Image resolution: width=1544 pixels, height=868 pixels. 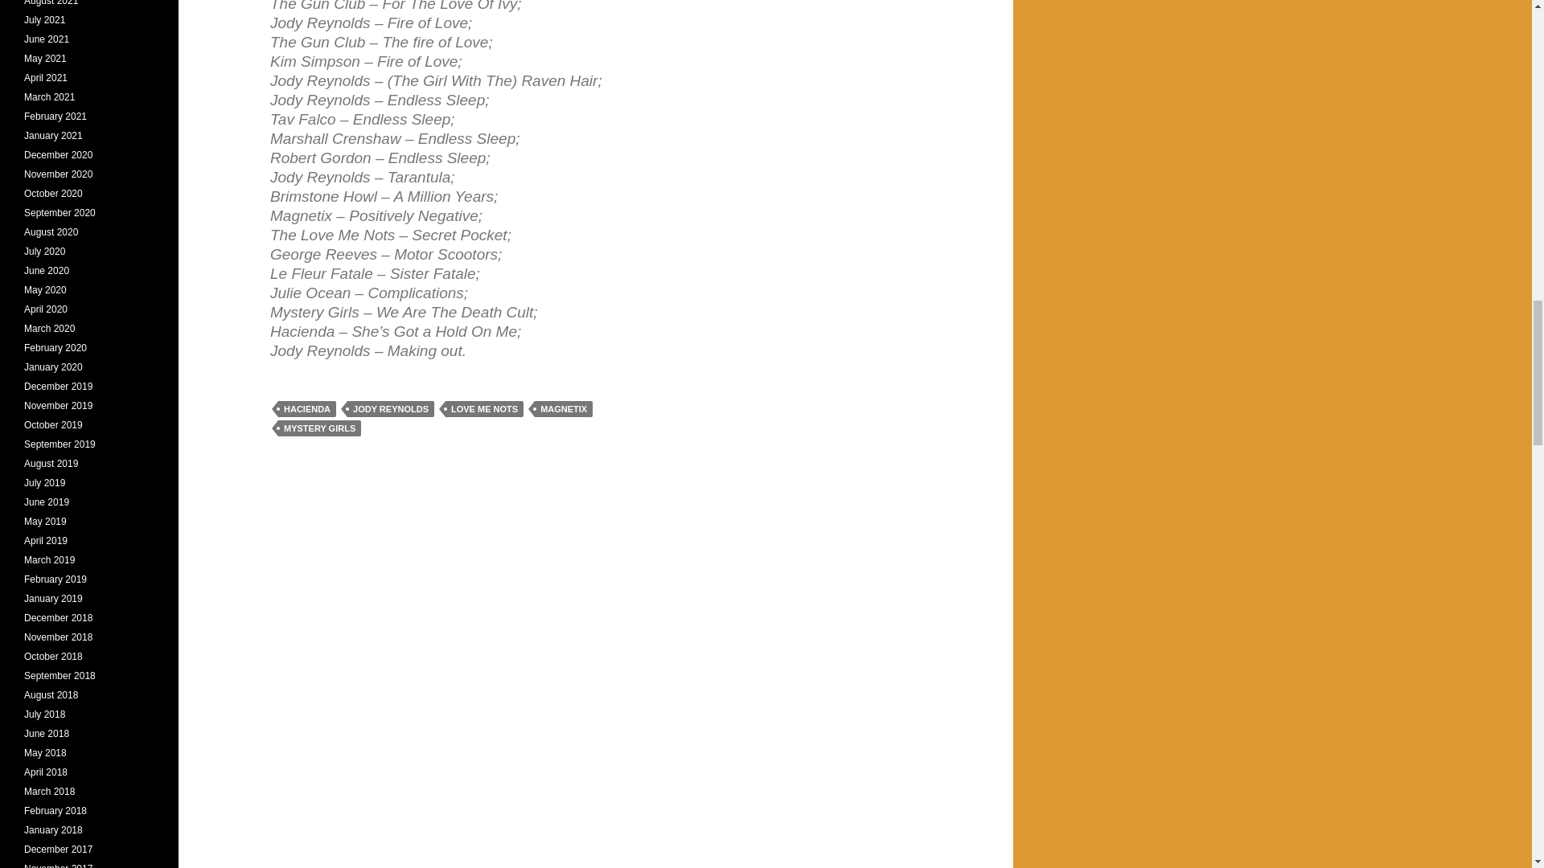 What do you see at coordinates (319, 428) in the screenshot?
I see `MYSTERY GIRLS` at bounding box center [319, 428].